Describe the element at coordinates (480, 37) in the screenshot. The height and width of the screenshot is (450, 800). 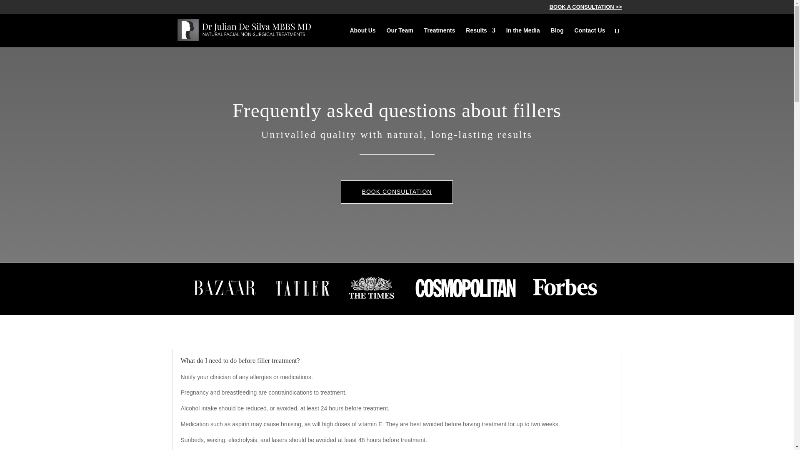
I see `Results` at that location.